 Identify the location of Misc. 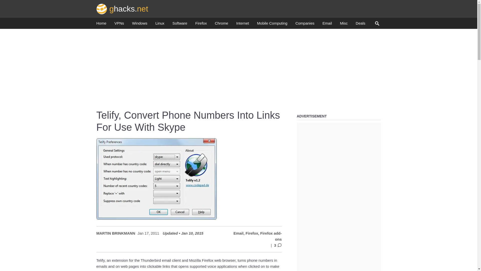
(344, 25).